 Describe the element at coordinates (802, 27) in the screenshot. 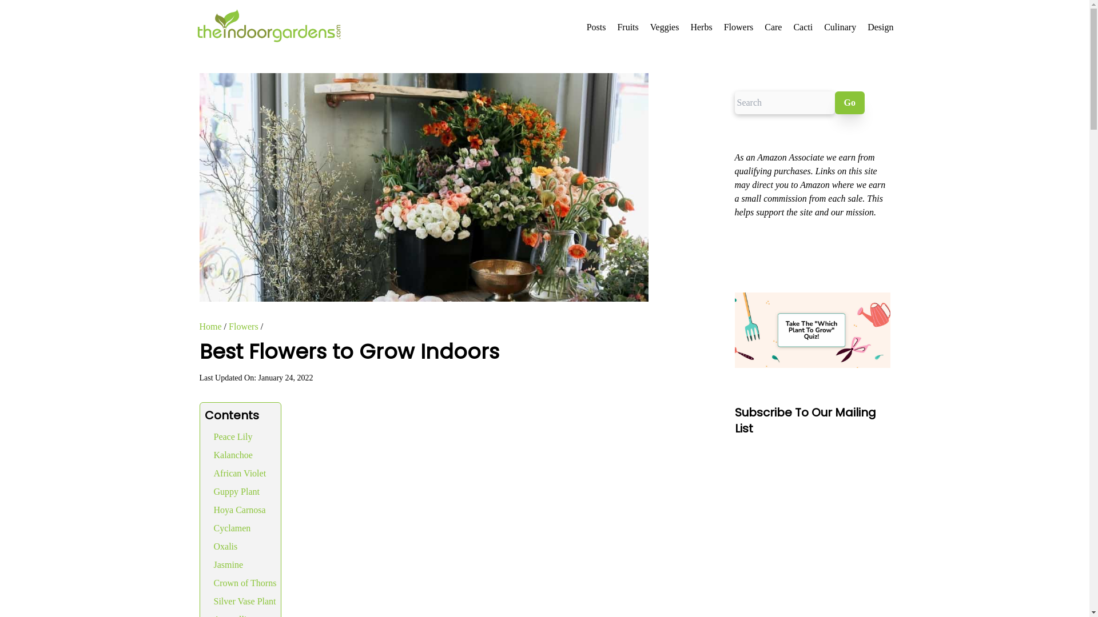

I see `Cacti` at that location.